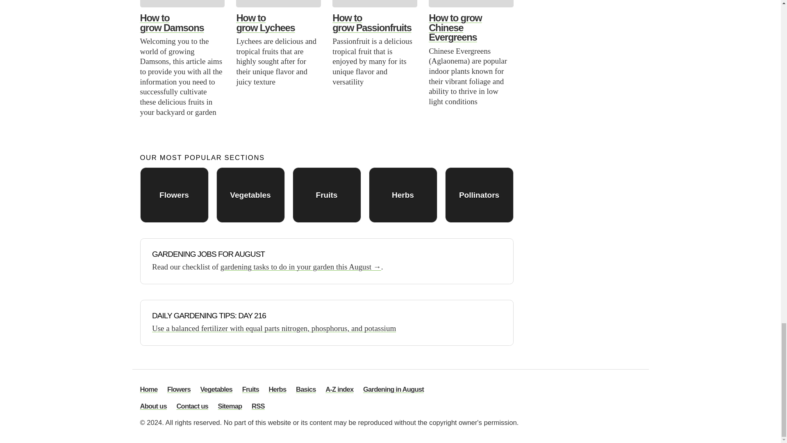  Describe the element at coordinates (327, 195) in the screenshot. I see `Fruits` at that location.